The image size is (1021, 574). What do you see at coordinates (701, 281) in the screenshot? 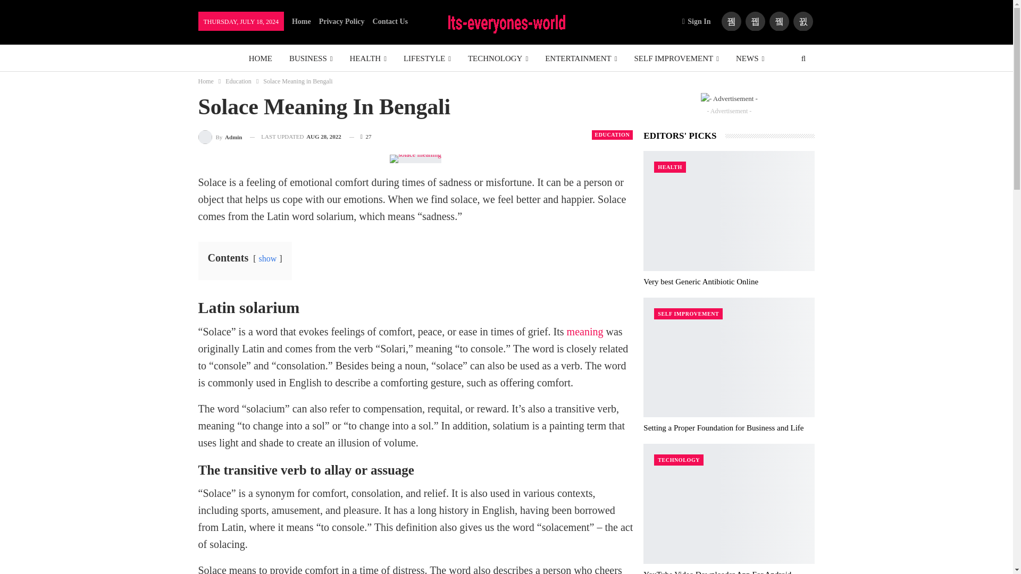
I see `Very best Generic Antibiotic Online` at bounding box center [701, 281].